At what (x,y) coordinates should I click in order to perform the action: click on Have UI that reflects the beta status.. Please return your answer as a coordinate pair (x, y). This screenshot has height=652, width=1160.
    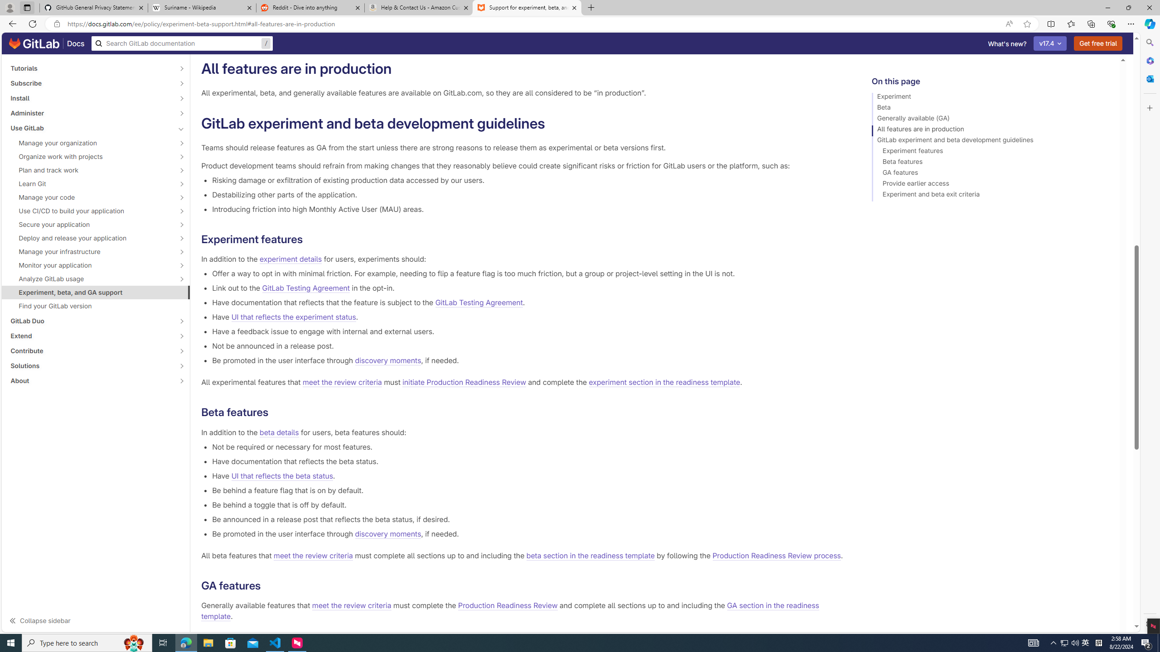
    Looking at the image, I should click on (527, 475).